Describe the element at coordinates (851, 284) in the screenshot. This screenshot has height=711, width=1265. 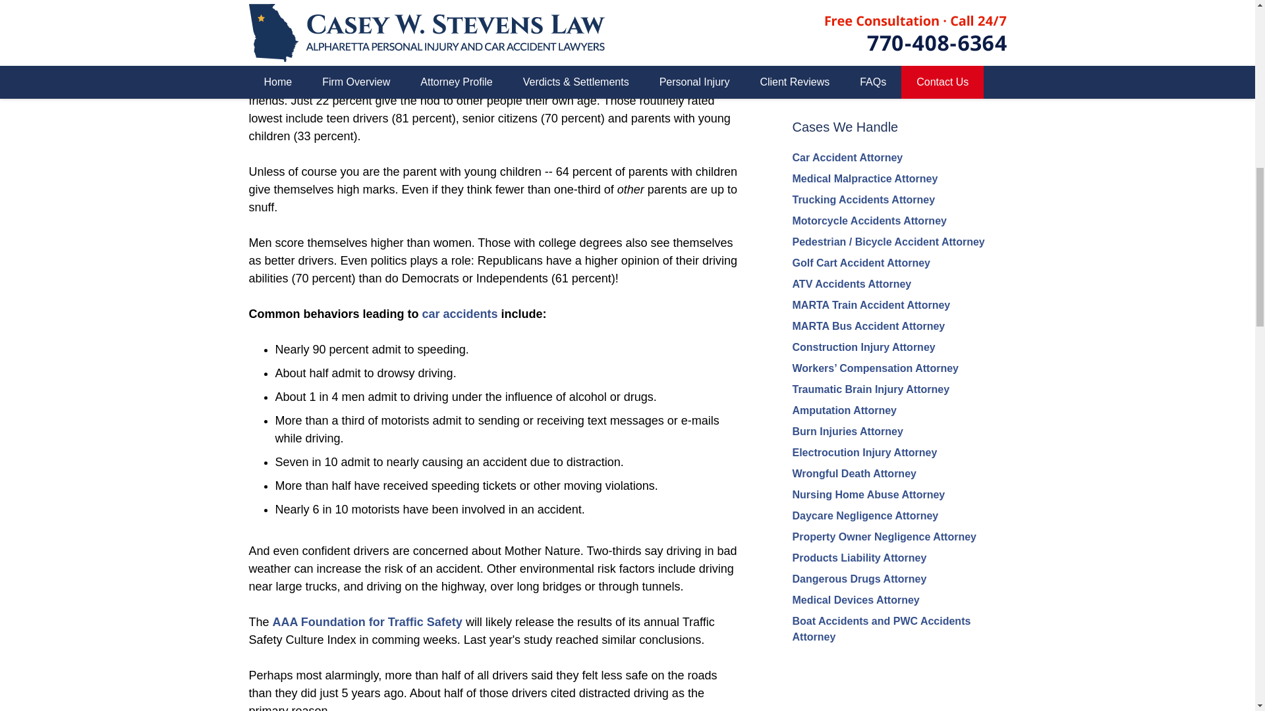
I see `ATV Accidents Attorney` at that location.